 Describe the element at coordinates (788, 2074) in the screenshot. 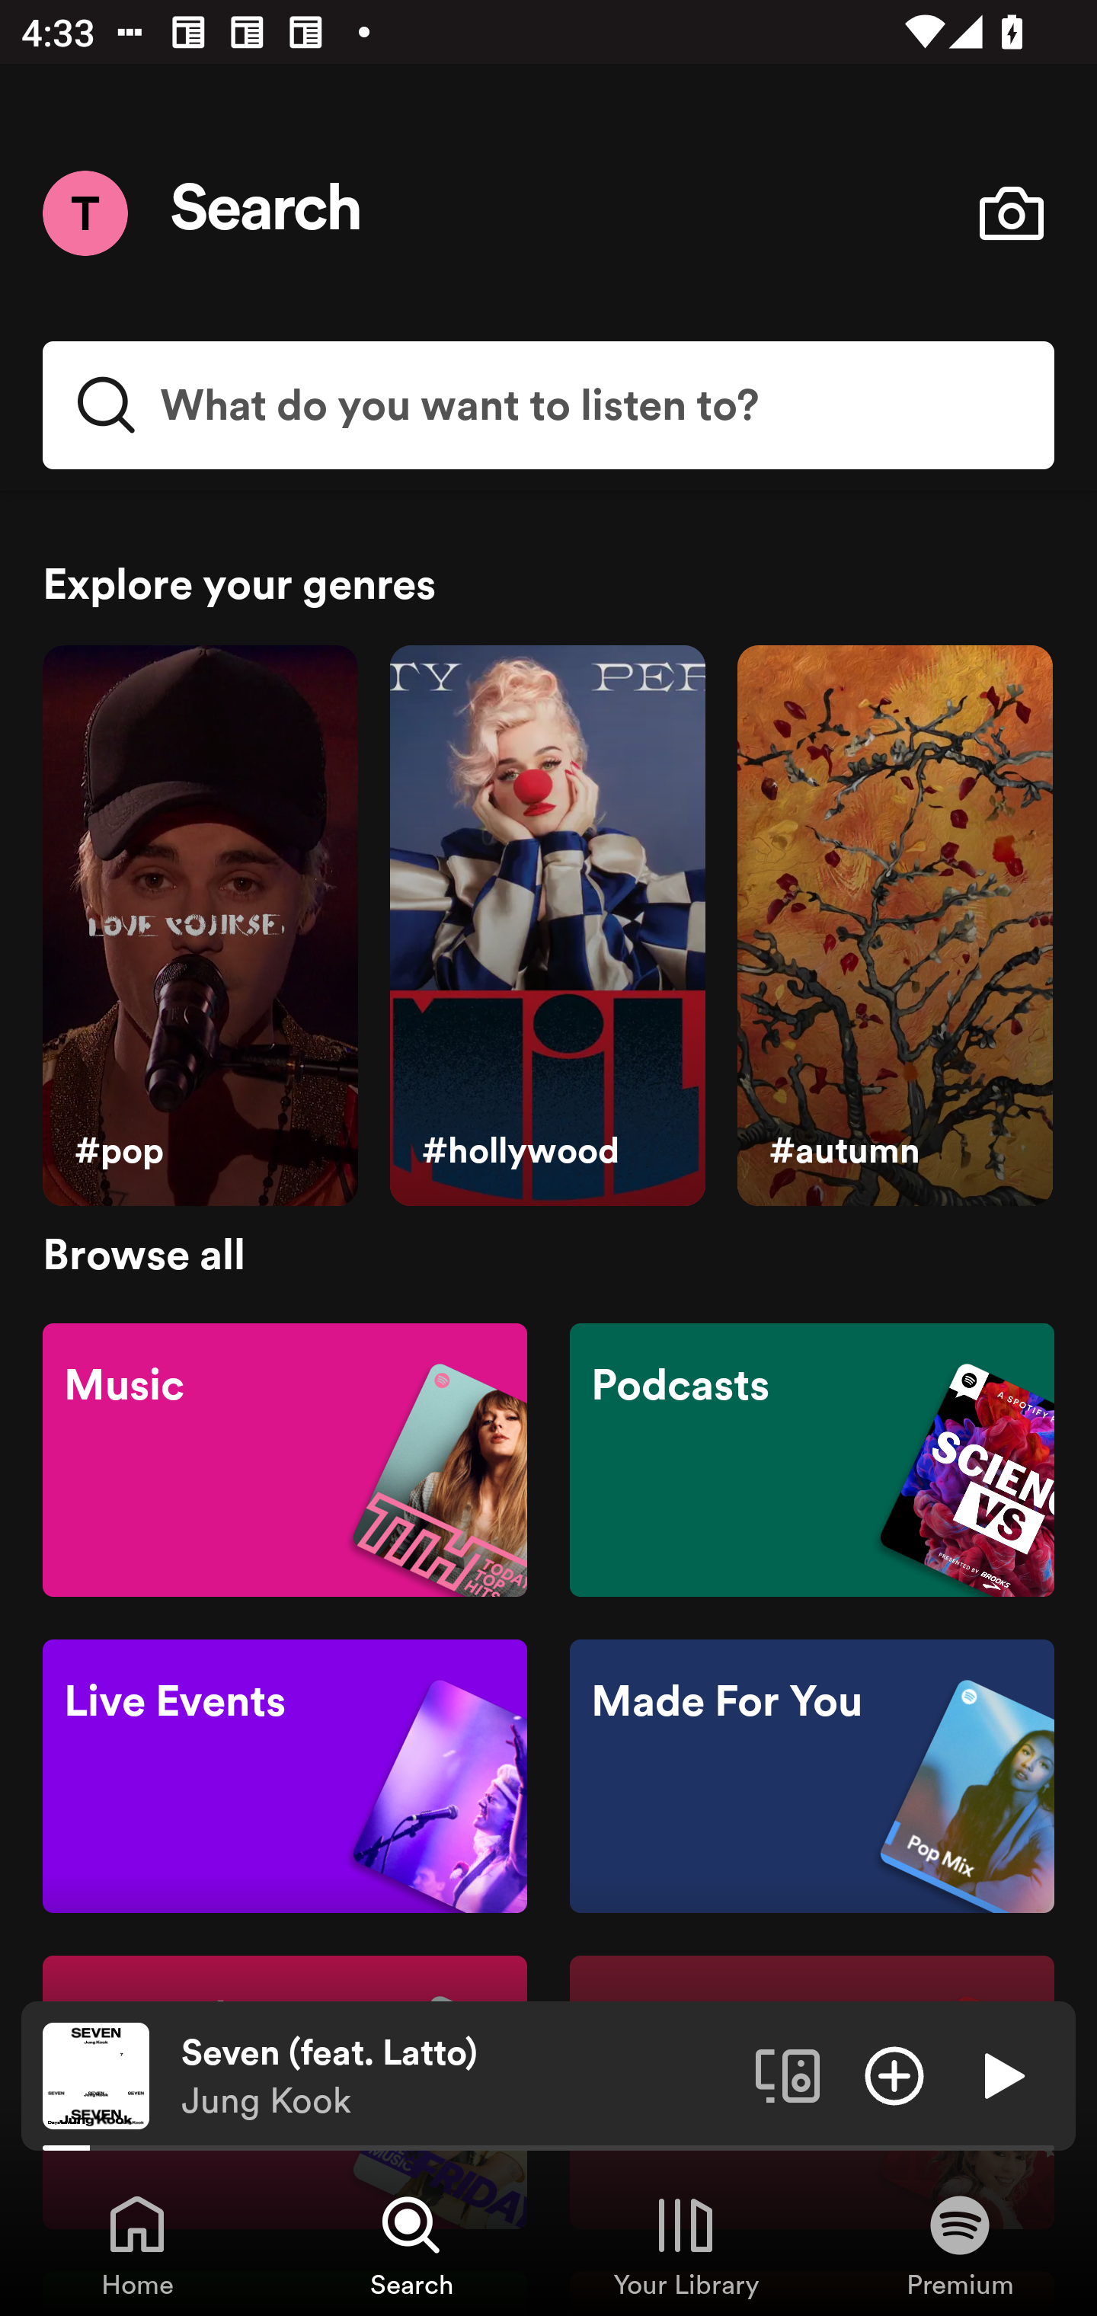

I see `Connect to a device. Opens the devices menu` at that location.